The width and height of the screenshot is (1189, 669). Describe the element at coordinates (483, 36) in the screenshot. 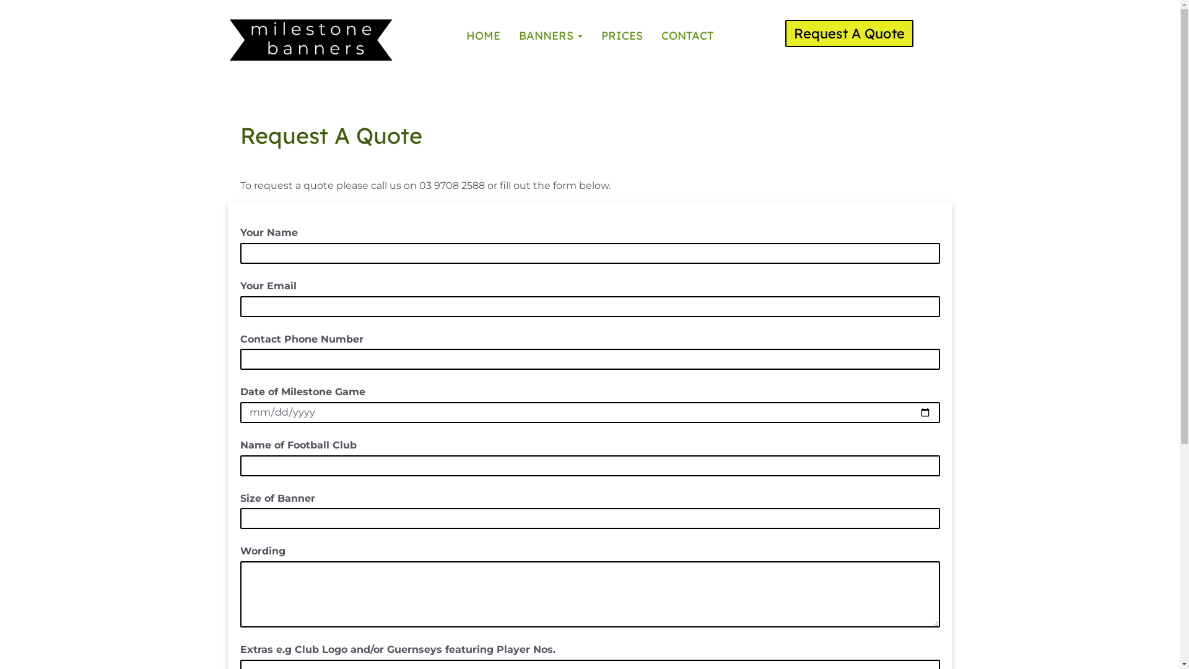

I see `HOME` at that location.